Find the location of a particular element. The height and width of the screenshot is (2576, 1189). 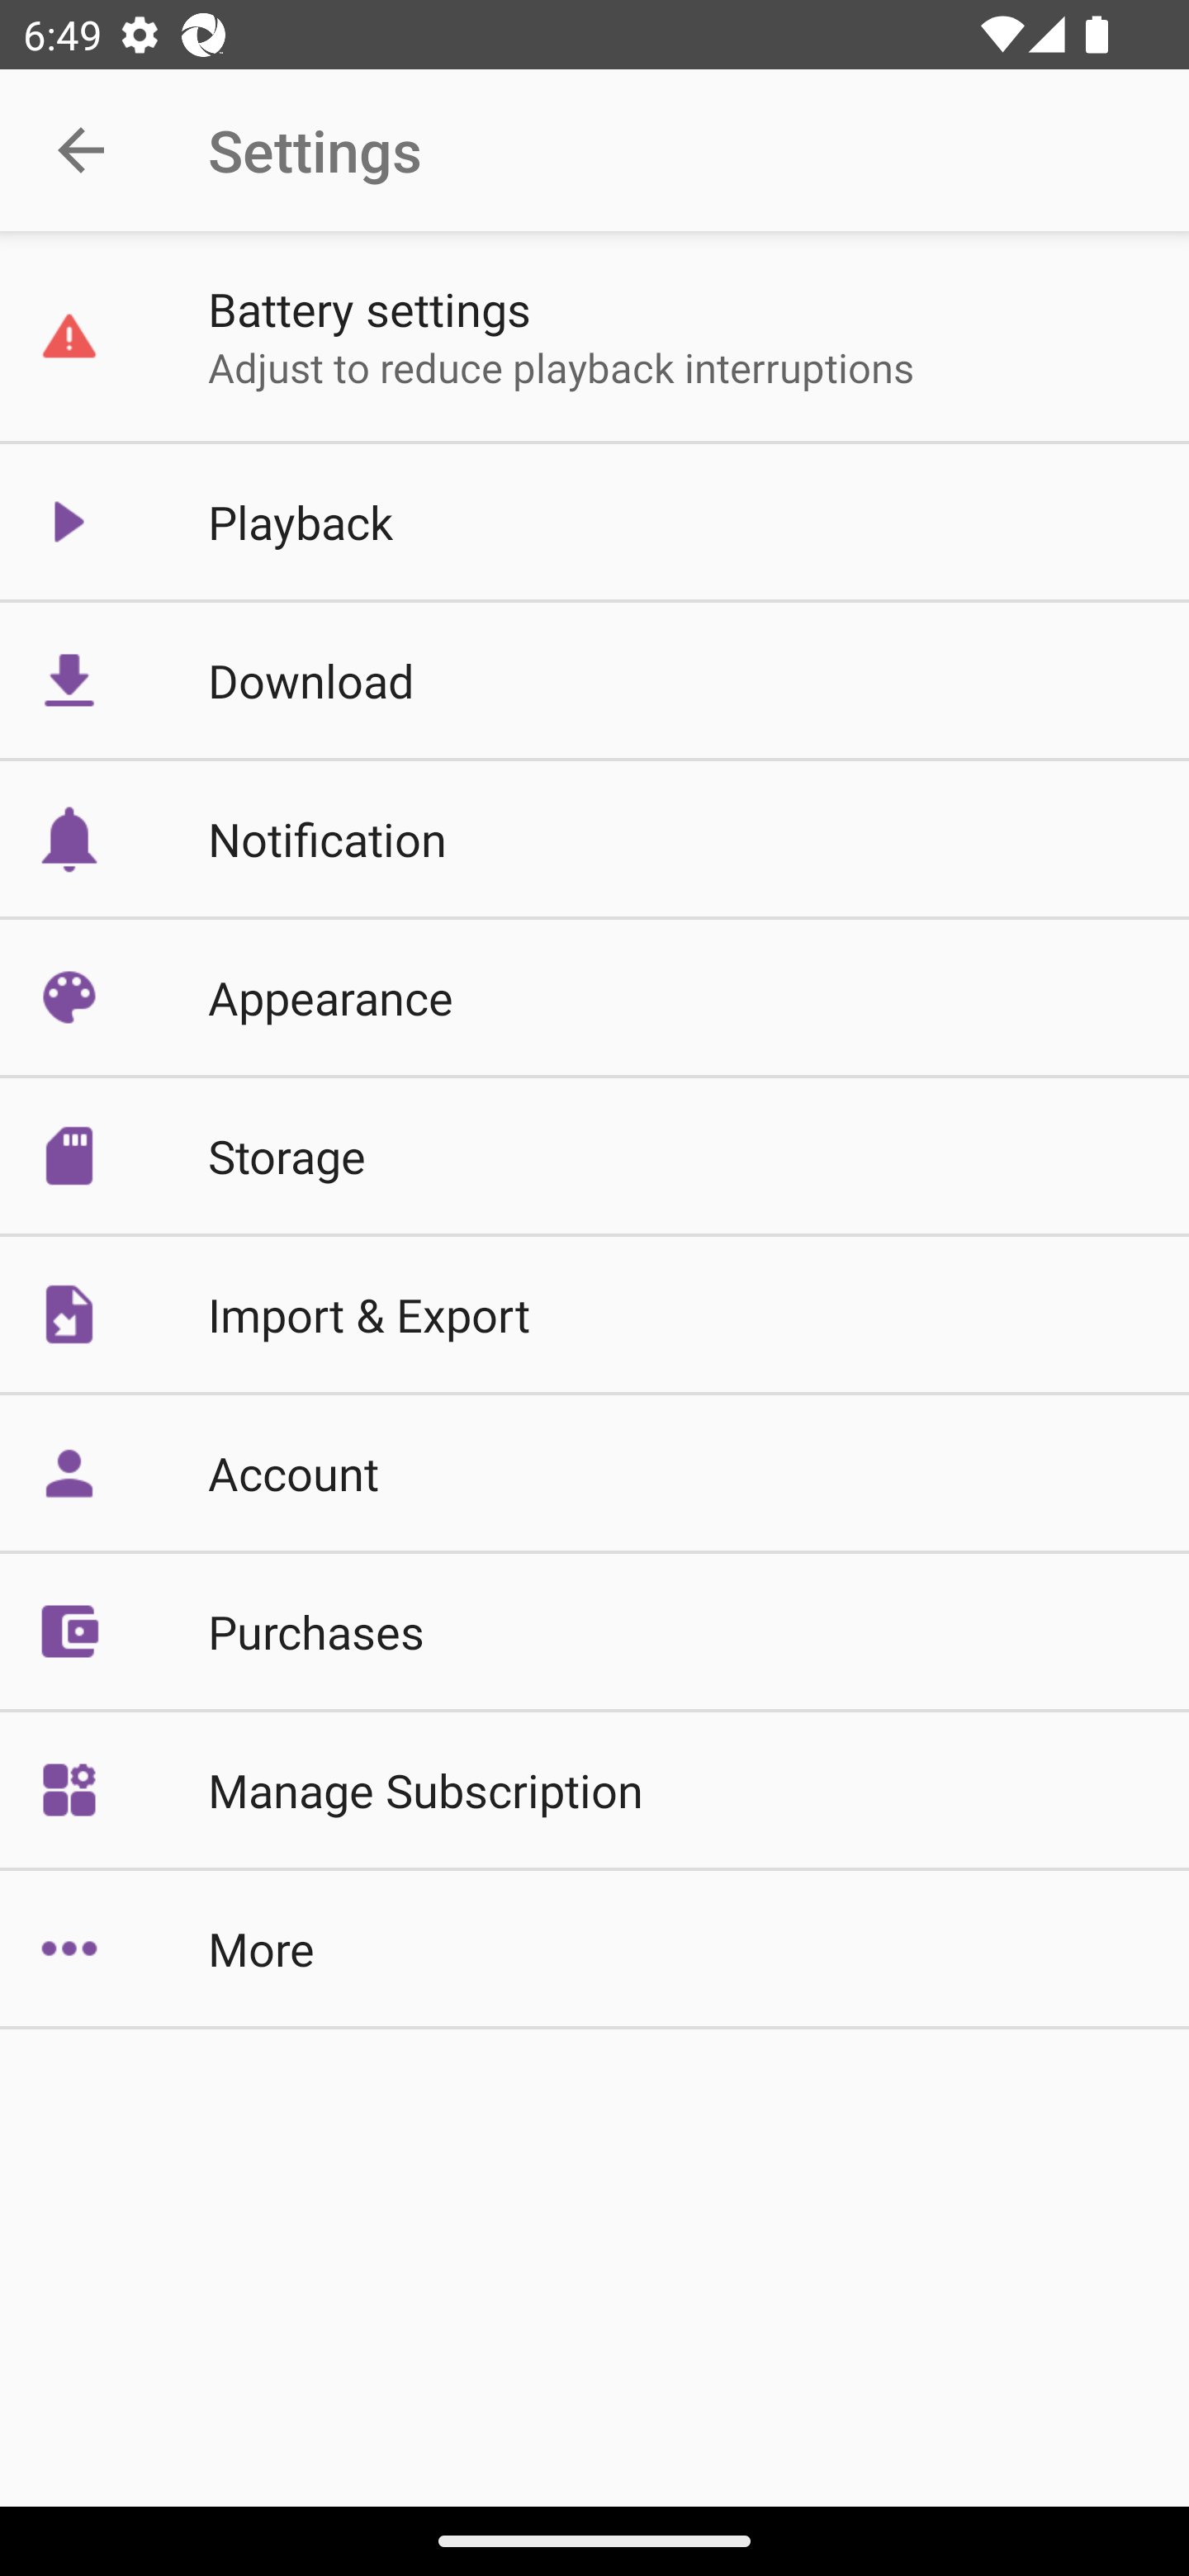

Appearance is located at coordinates (594, 997).